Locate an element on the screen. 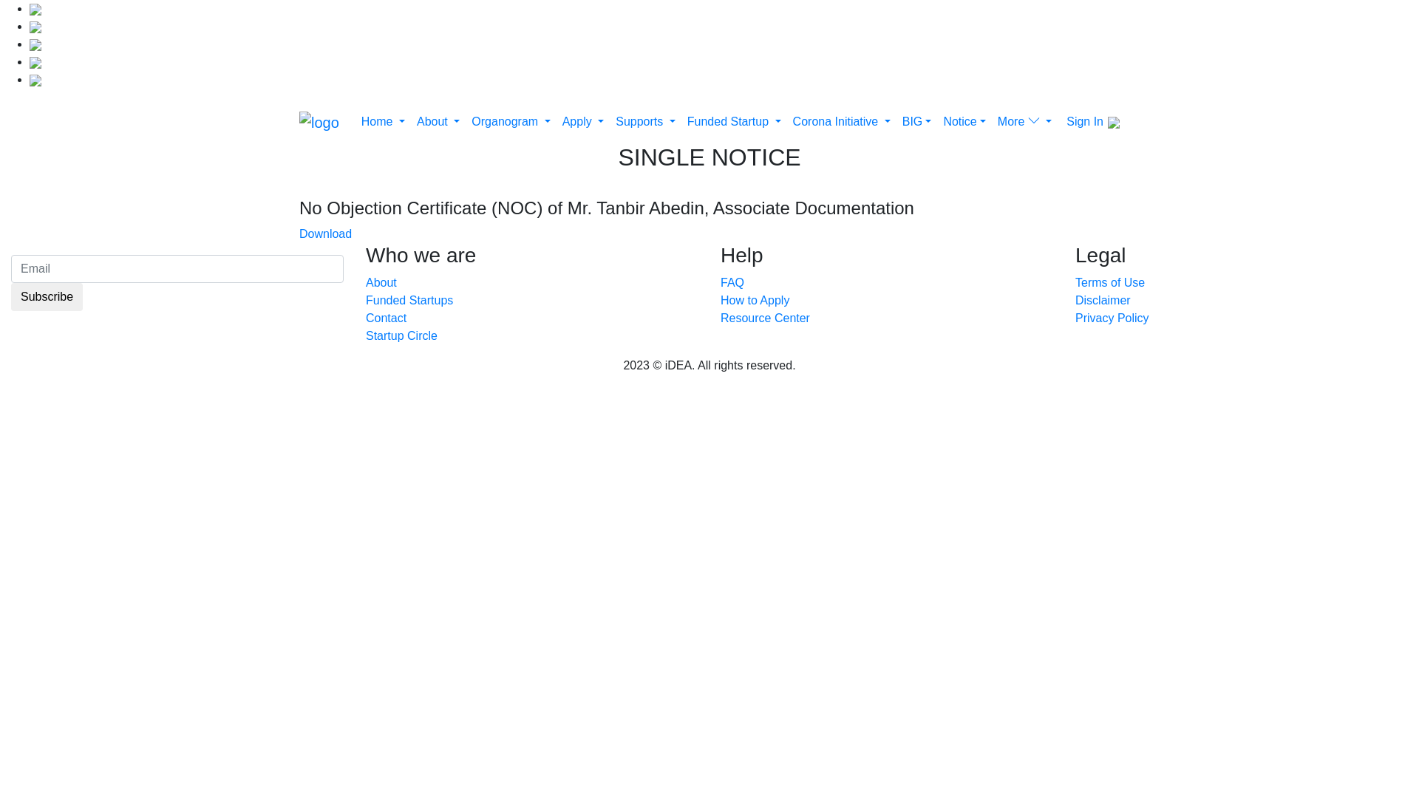 This screenshot has height=798, width=1419. Subscribe is located at coordinates (47, 297).